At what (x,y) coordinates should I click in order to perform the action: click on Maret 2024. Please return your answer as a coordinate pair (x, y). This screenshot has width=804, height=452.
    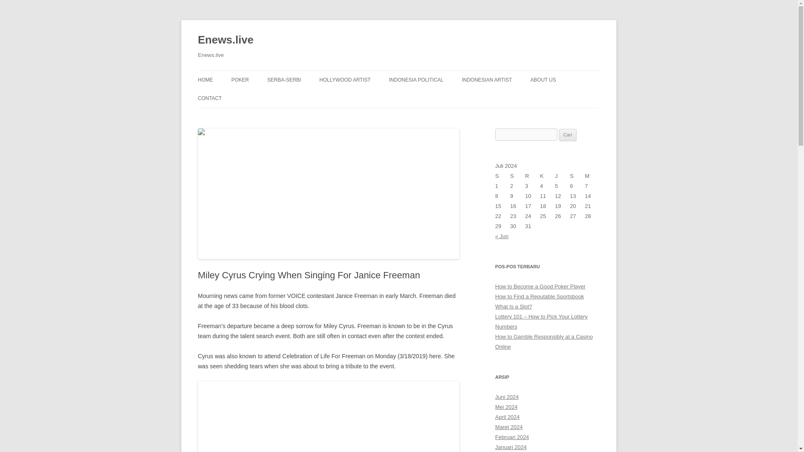
    Looking at the image, I should click on (509, 427).